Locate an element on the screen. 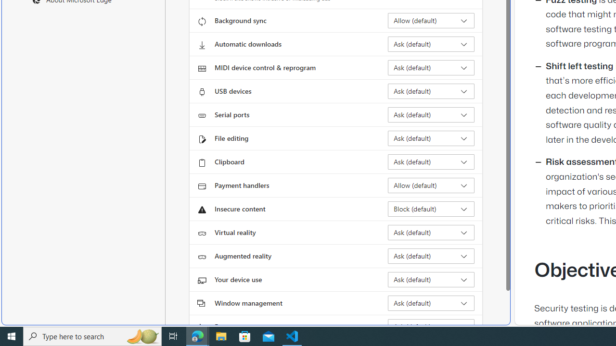  Fonts Ask (default) is located at coordinates (431, 327).